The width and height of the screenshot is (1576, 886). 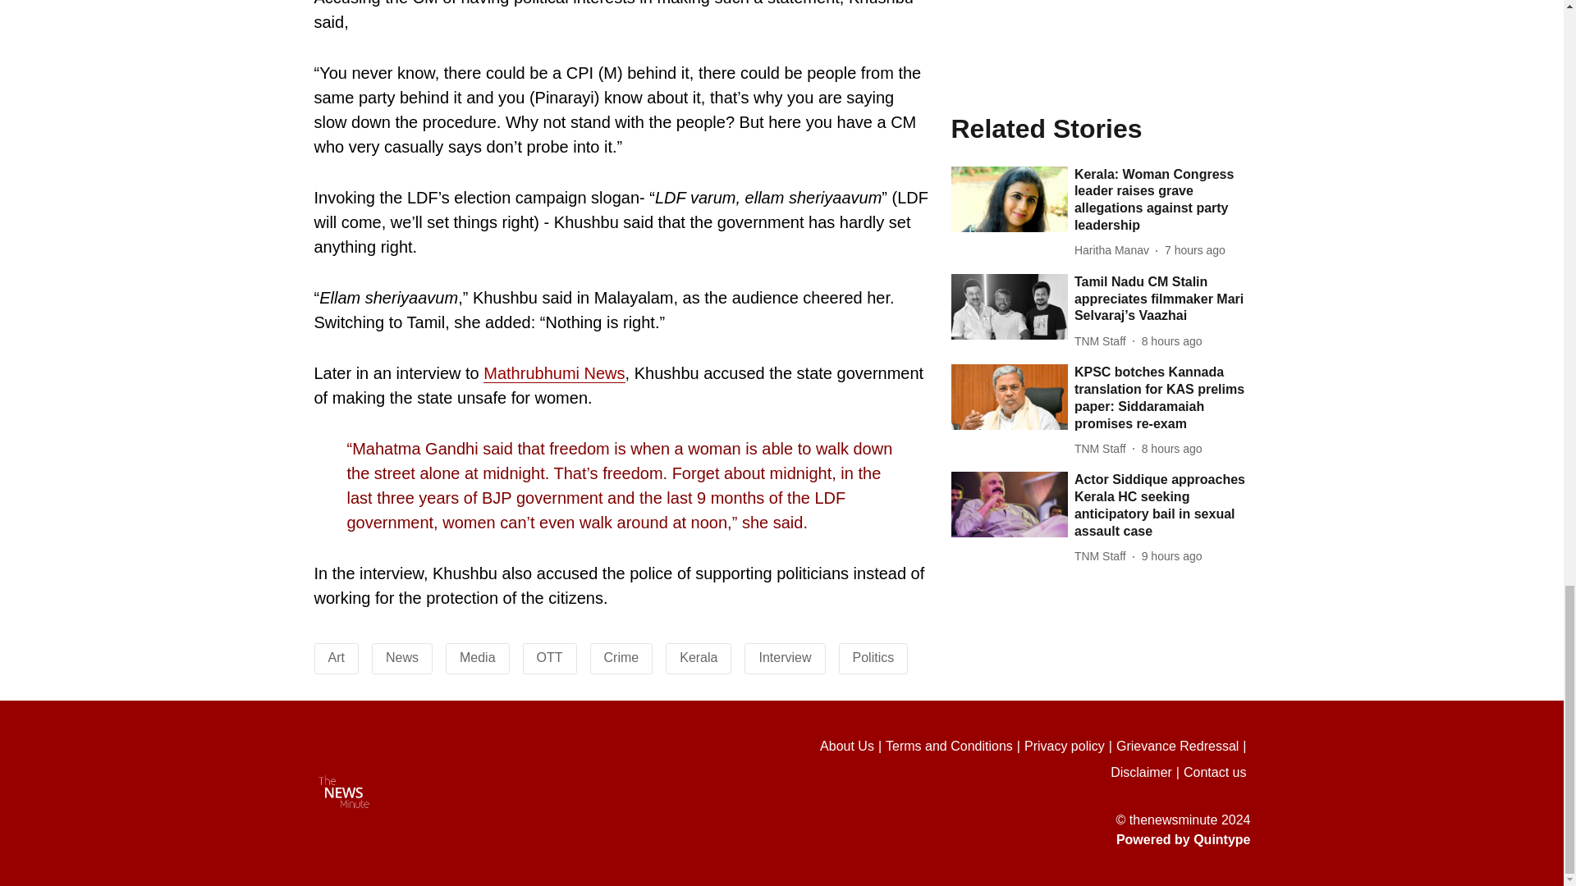 What do you see at coordinates (478, 657) in the screenshot?
I see `Media` at bounding box center [478, 657].